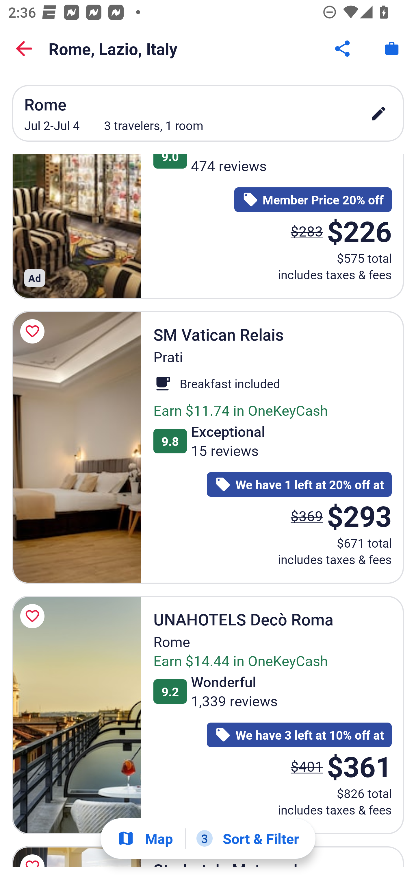  I want to click on Save UNAHOTELS Decò Roma to a trip, so click(34, 616).